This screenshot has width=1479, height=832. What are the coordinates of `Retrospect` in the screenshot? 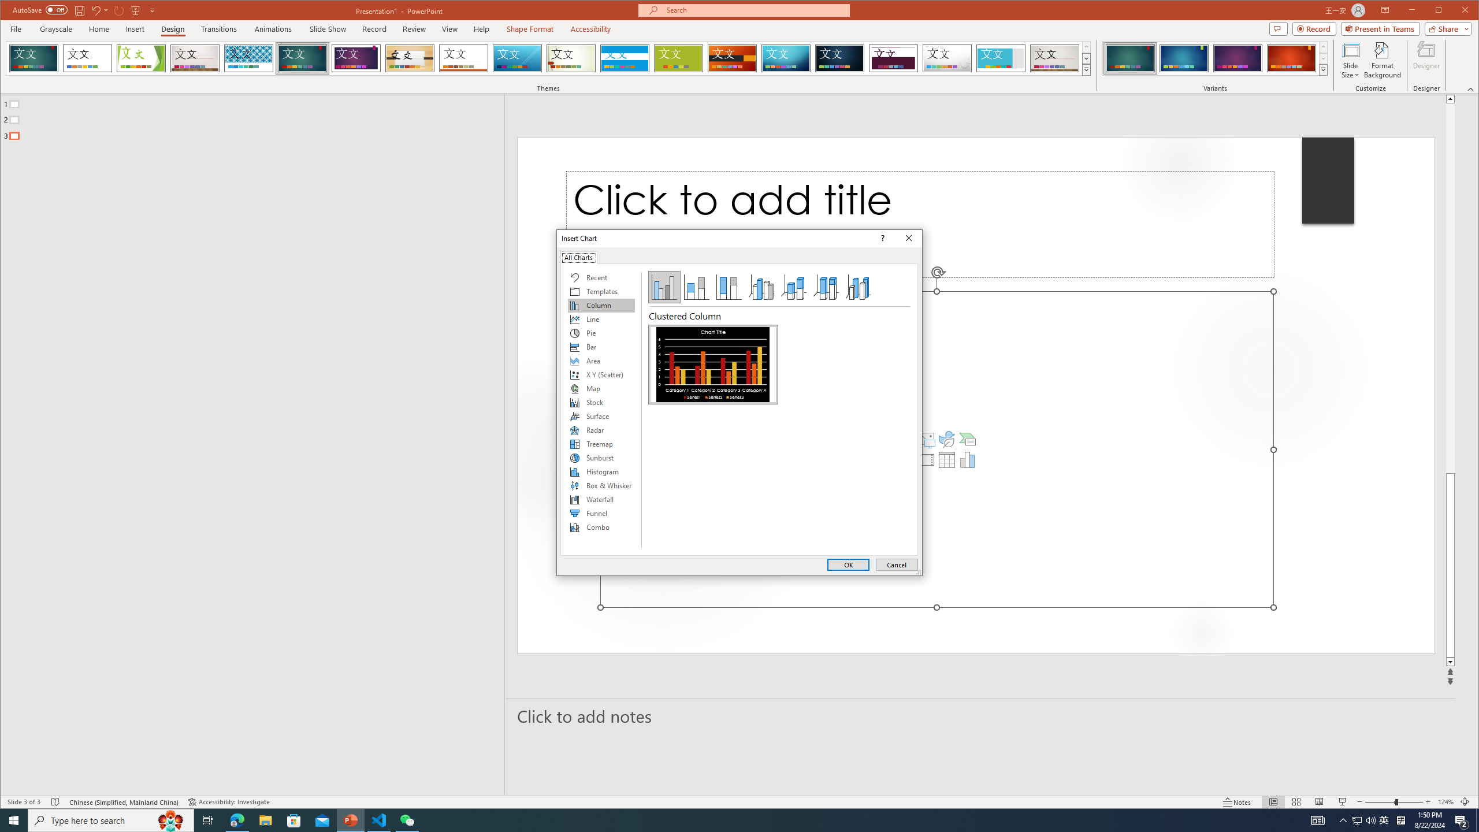 It's located at (463, 58).